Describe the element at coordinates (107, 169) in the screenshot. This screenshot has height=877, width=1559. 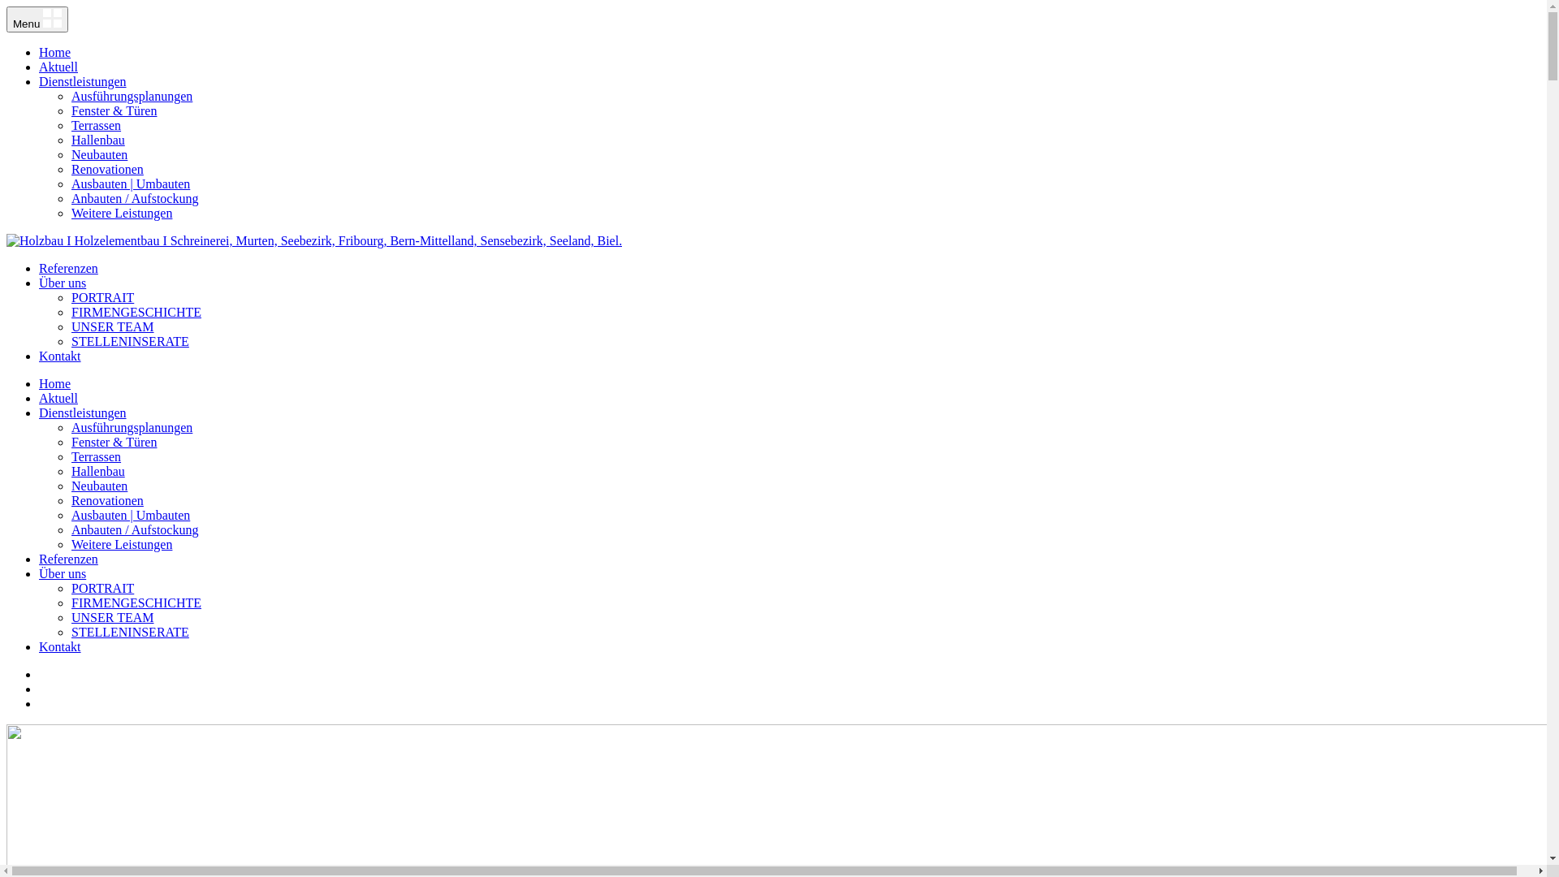
I see `Renovationen` at that location.